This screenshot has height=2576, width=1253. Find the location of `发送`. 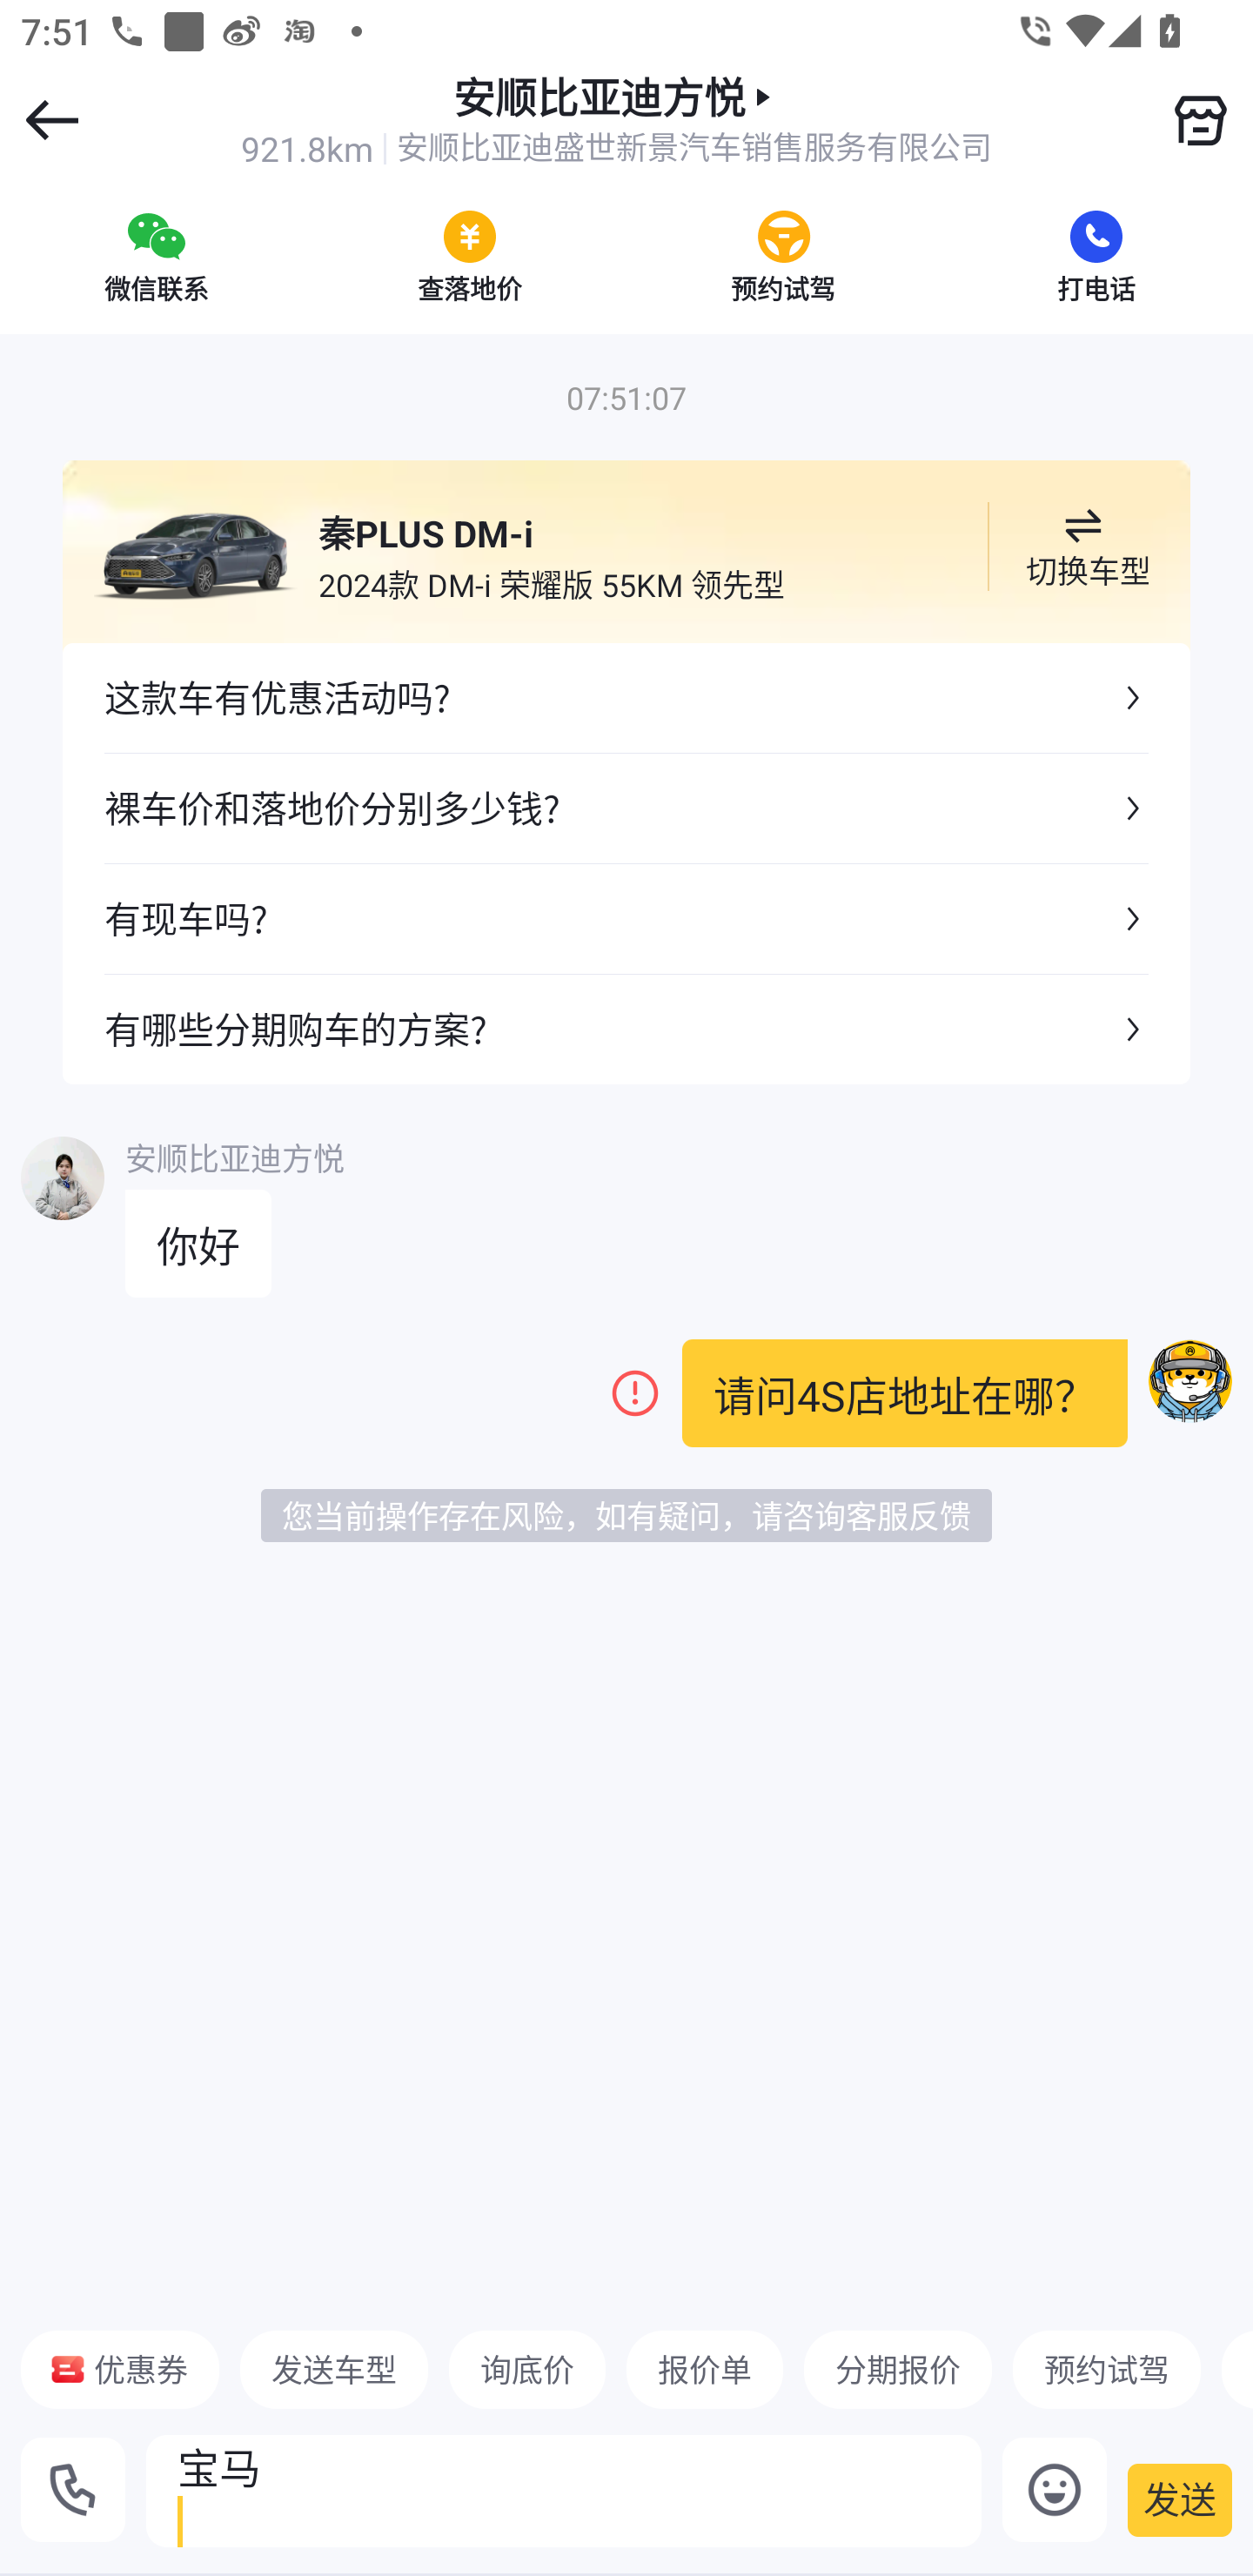

发送 is located at coordinates (1180, 2499).